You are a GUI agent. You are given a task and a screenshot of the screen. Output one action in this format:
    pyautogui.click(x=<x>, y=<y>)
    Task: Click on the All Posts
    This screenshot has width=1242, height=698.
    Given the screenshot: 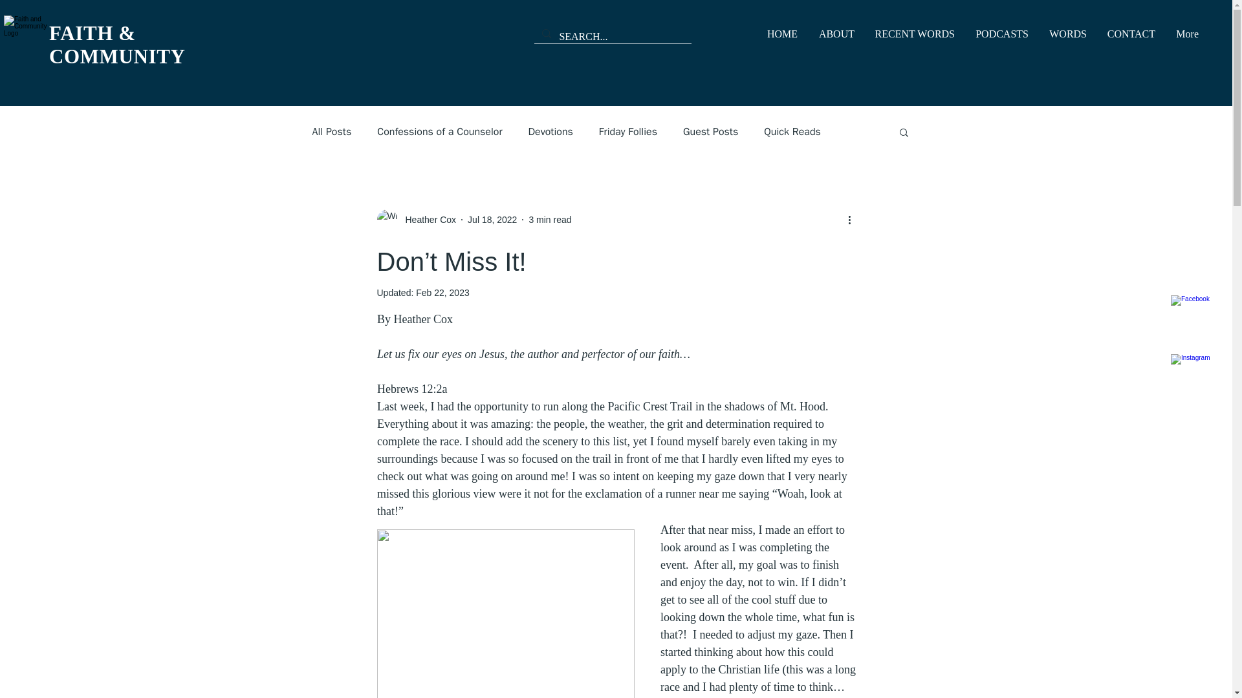 What is the action you would take?
    pyautogui.click(x=331, y=132)
    